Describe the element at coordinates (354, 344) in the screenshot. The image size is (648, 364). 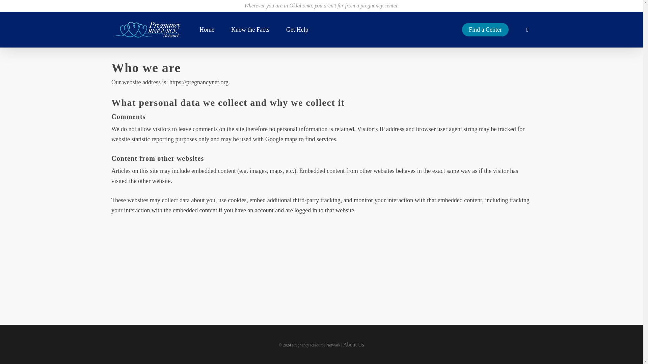
I see `About Us` at that location.